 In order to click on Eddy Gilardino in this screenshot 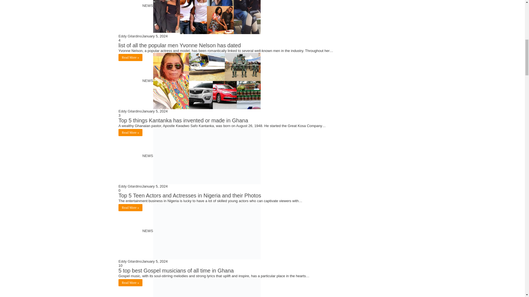, I will do `click(130, 261)`.